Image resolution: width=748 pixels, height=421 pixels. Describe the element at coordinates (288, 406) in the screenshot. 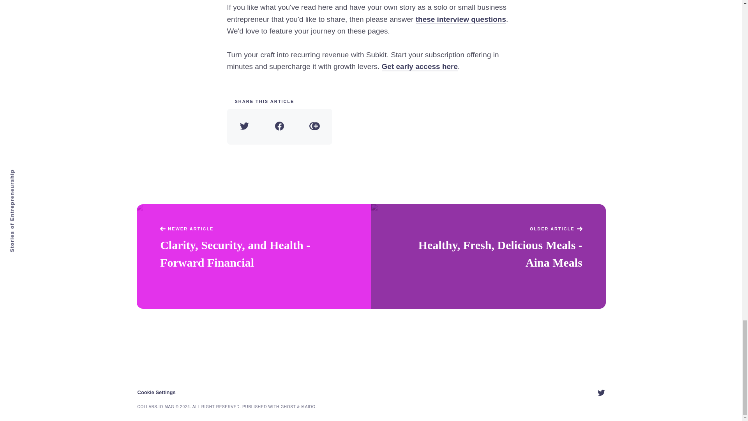

I see `GHOST` at that location.